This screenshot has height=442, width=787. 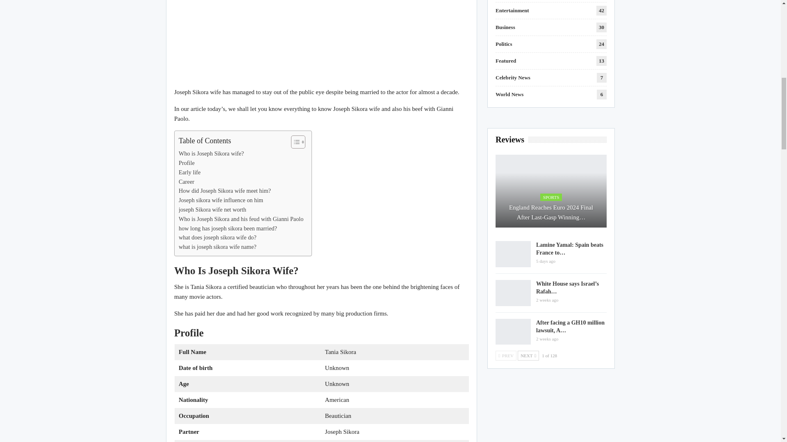 I want to click on Who is Joseph Sikora and his feud with Gianni Paolo, so click(x=241, y=219).